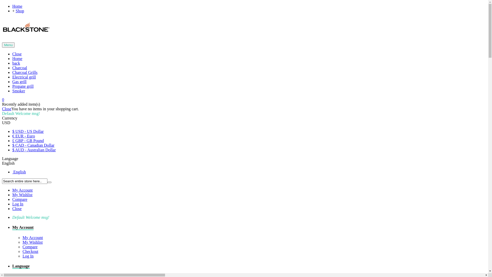 This screenshot has height=277, width=492. What do you see at coordinates (23, 190) in the screenshot?
I see `My Account` at bounding box center [23, 190].